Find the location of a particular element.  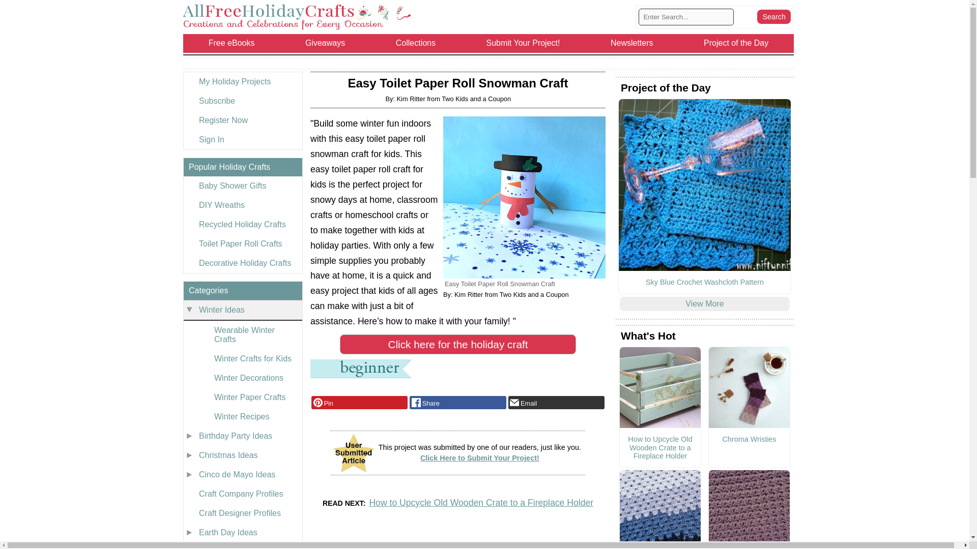

My Holiday Projects is located at coordinates (242, 81).